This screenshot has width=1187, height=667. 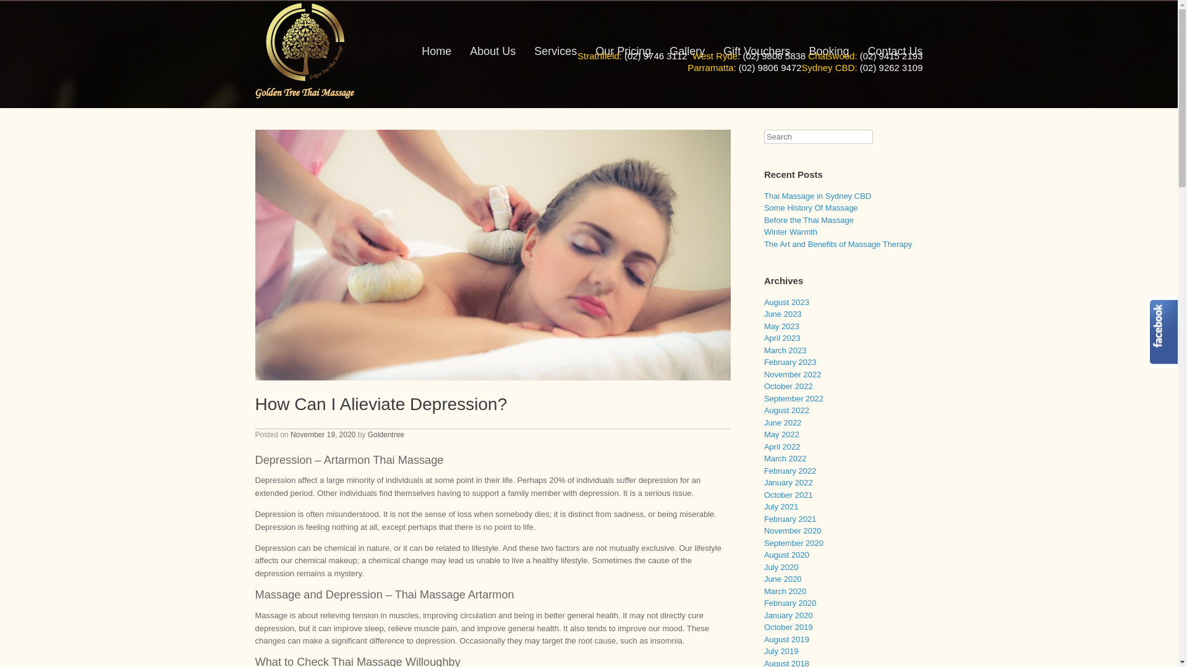 What do you see at coordinates (790, 519) in the screenshot?
I see `February 2021` at bounding box center [790, 519].